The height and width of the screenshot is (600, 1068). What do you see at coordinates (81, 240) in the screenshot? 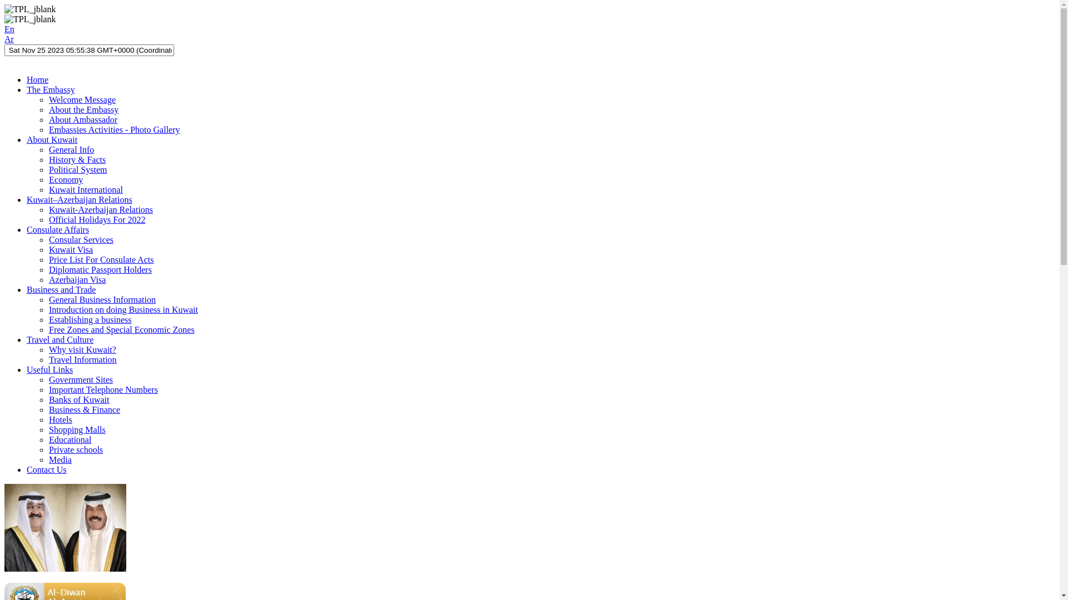
I see `Consular Services` at bounding box center [81, 240].